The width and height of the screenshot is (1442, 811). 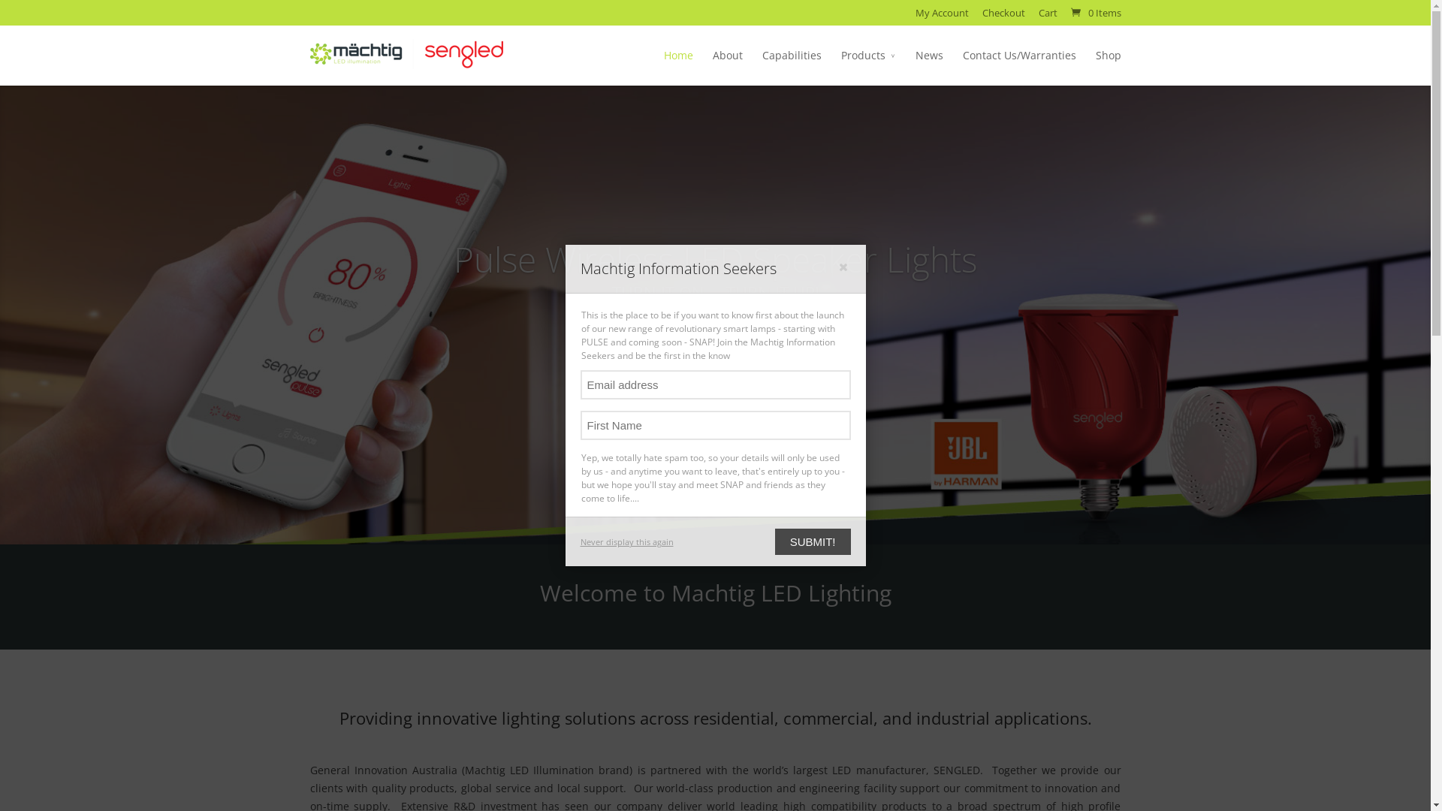 What do you see at coordinates (715, 259) in the screenshot?
I see `Pulse Wireless LED Speaker Lights` at bounding box center [715, 259].